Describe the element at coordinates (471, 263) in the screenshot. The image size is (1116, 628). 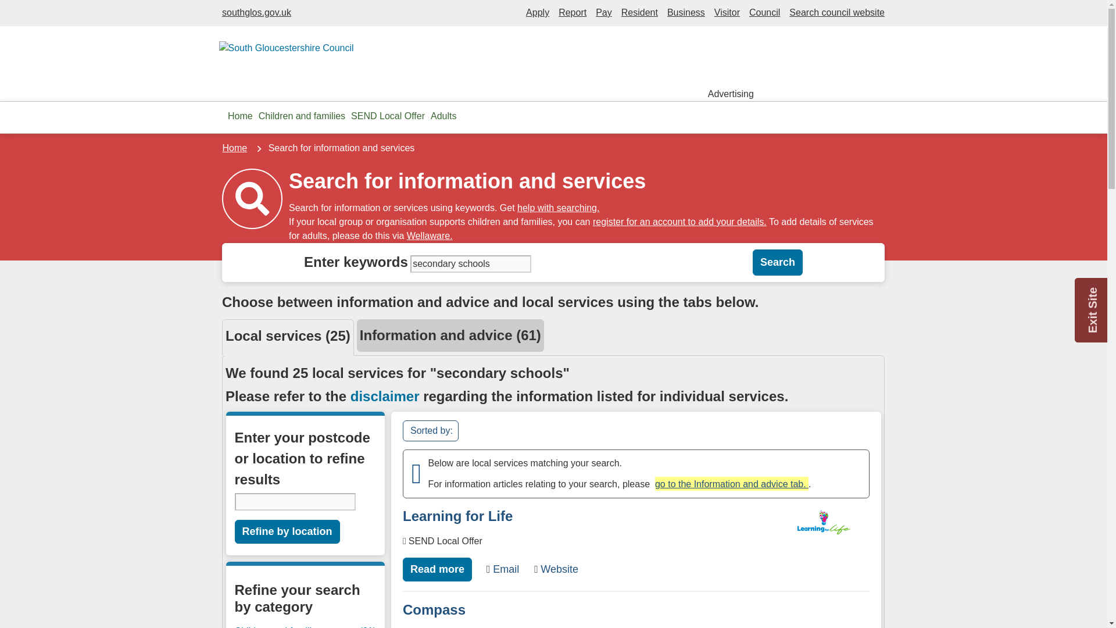
I see `secondary schools` at that location.